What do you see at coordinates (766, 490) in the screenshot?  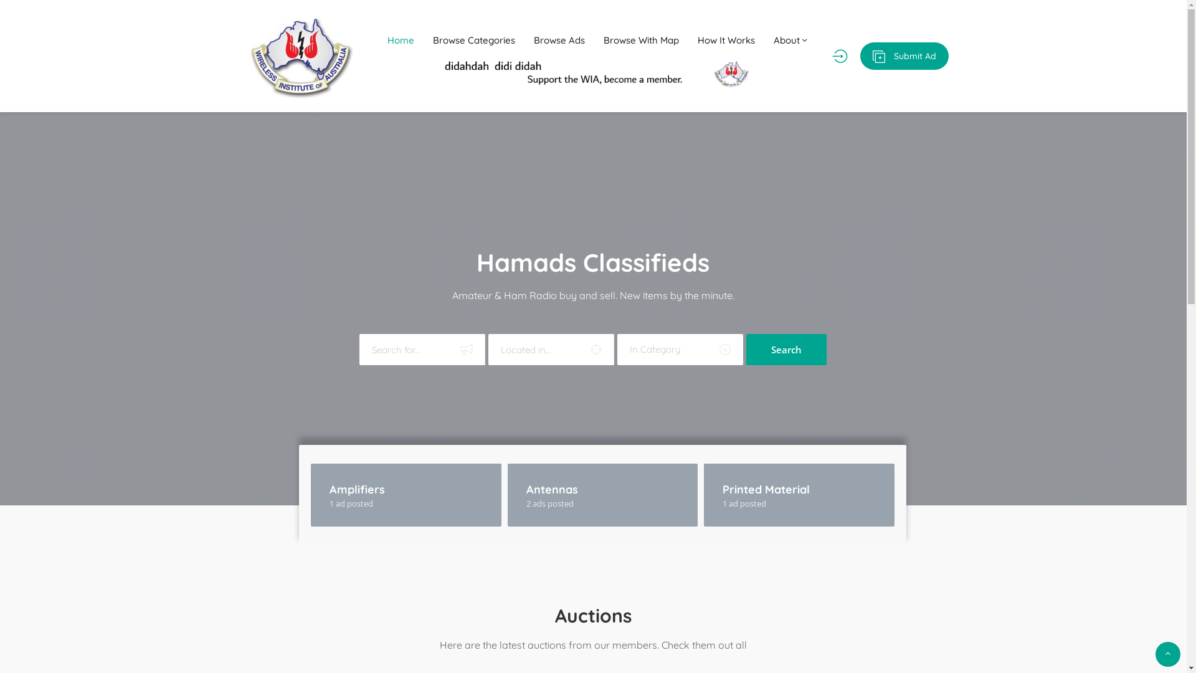 I see `Printed Material` at bounding box center [766, 490].